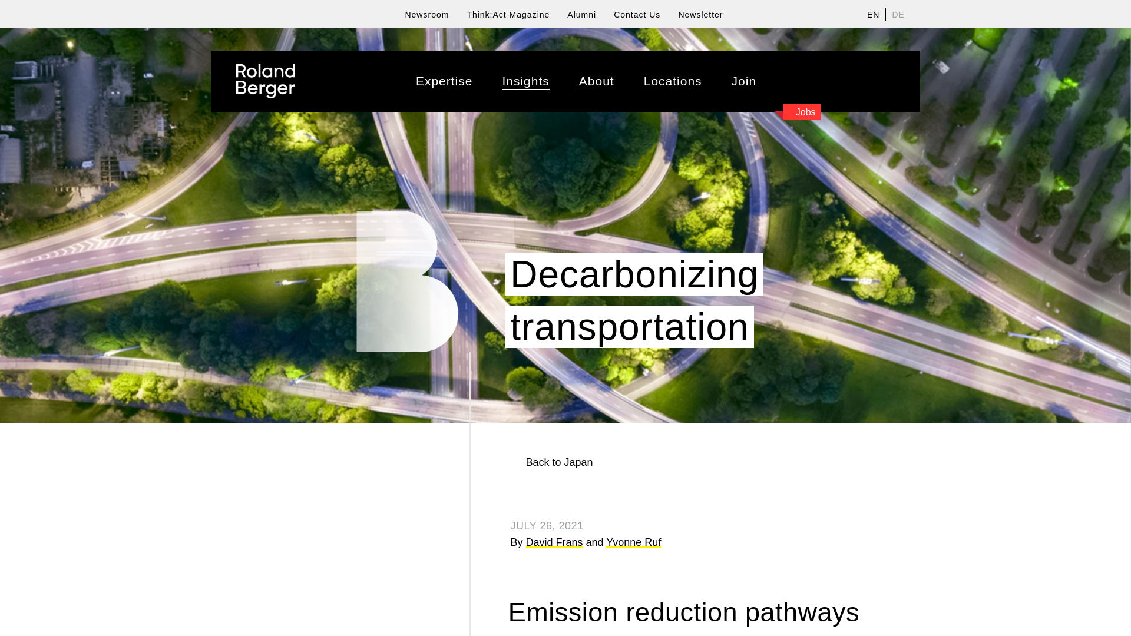 The image size is (1131, 636). Describe the element at coordinates (525, 81) in the screenshot. I see `Insights` at that location.